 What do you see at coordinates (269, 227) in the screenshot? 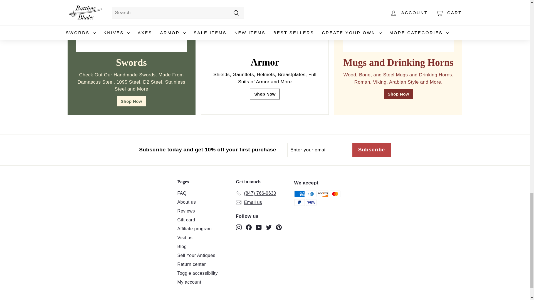
I see `twitter` at bounding box center [269, 227].